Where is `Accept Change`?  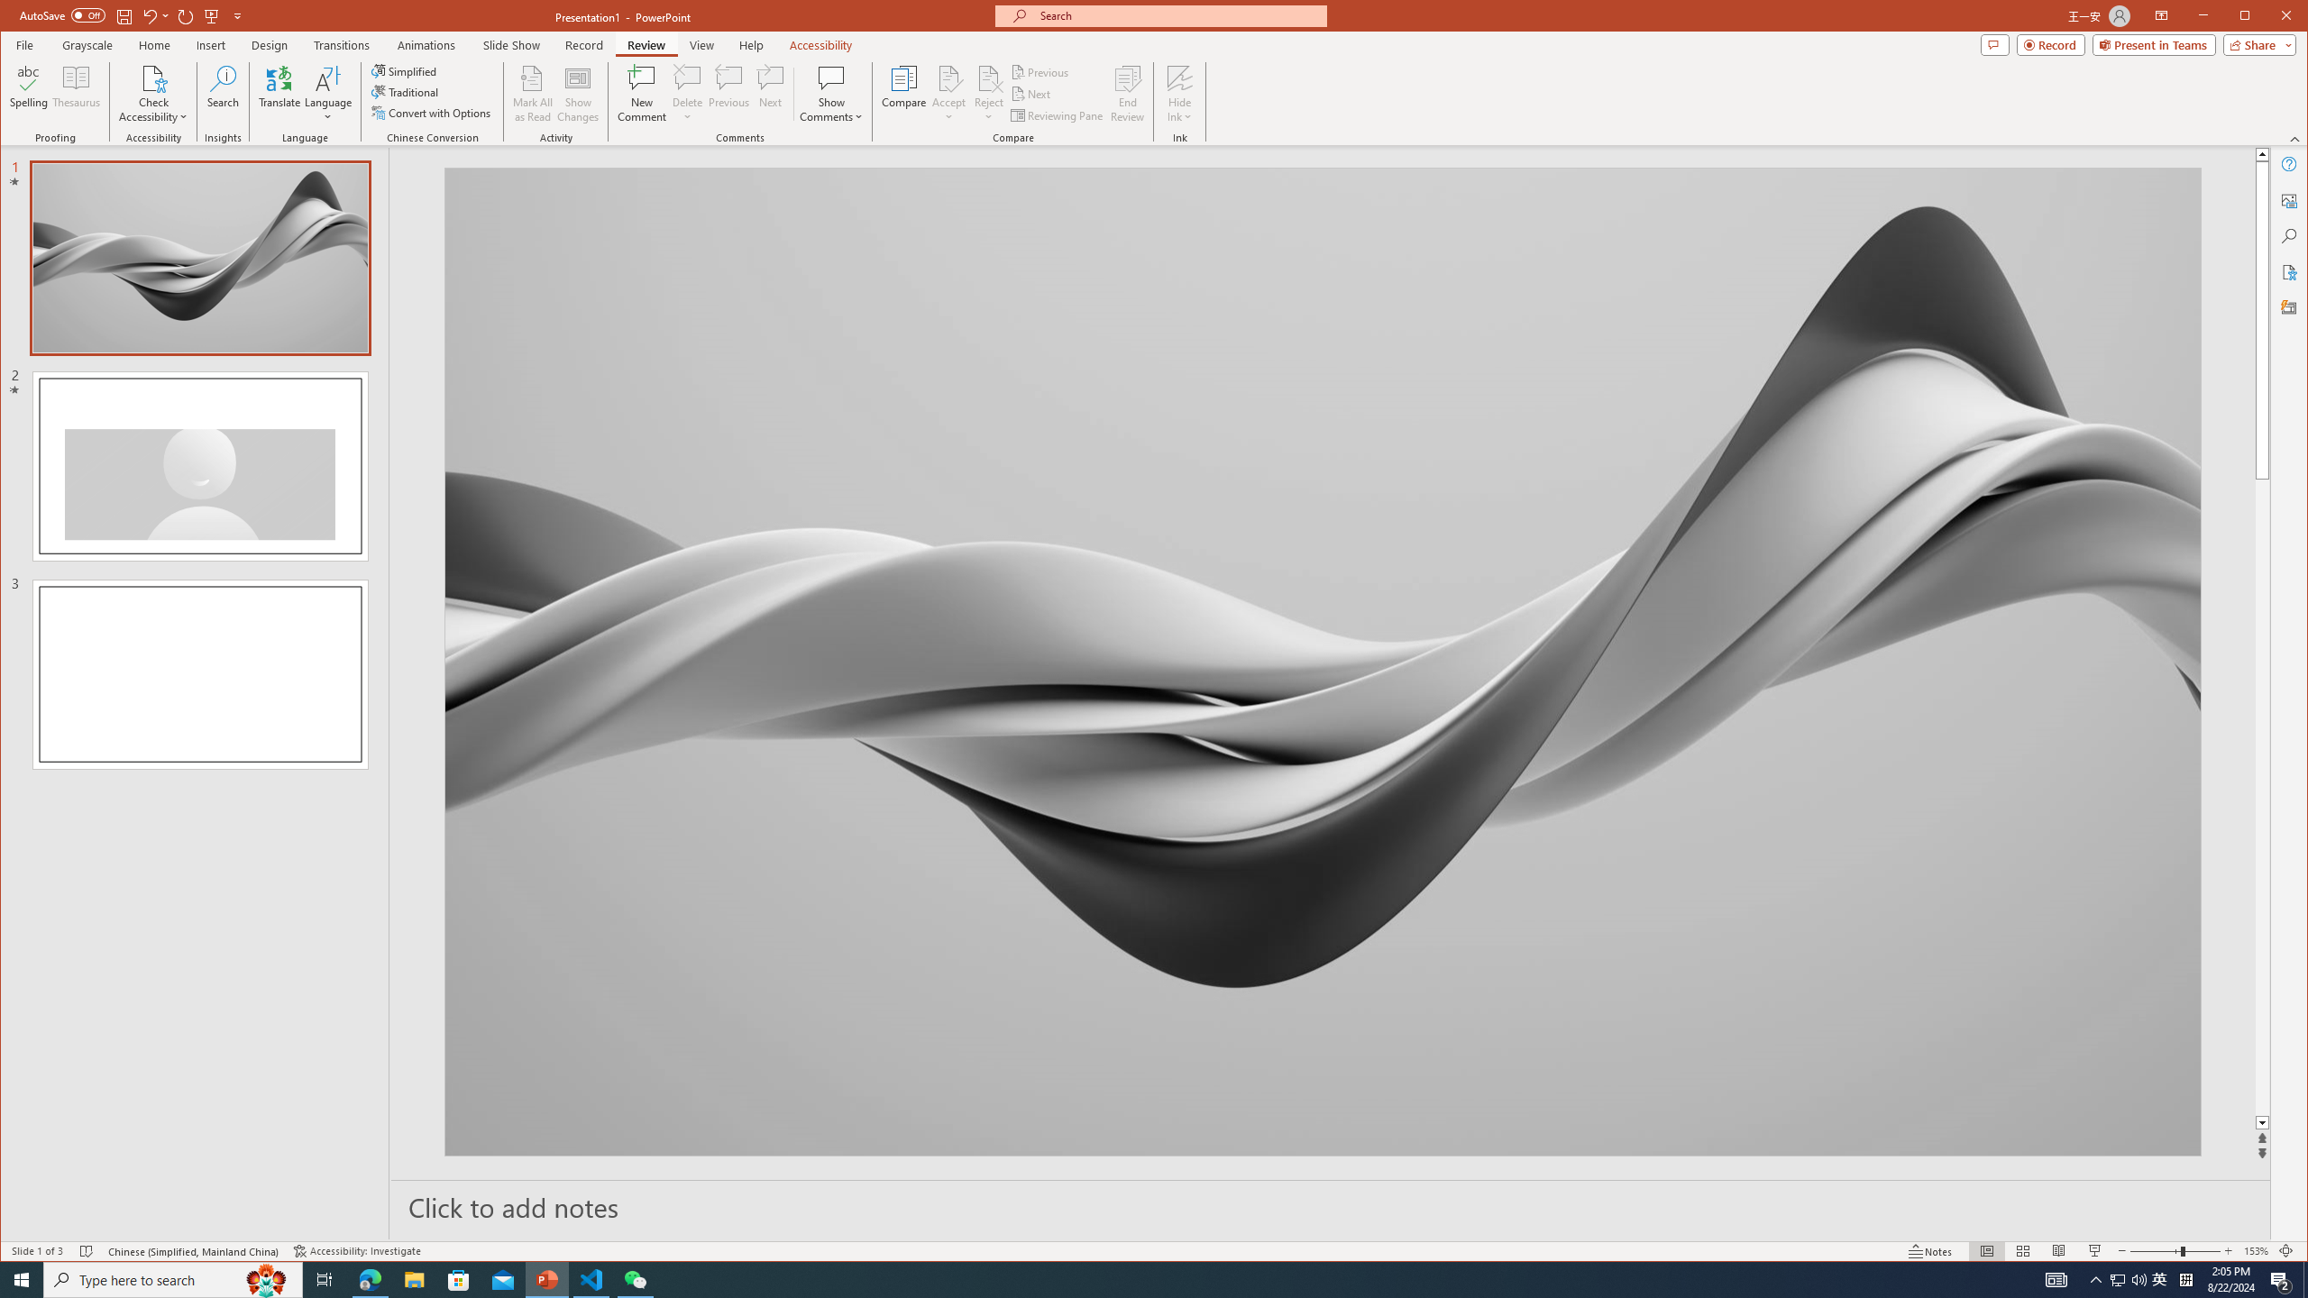
Accept Change is located at coordinates (949, 78).